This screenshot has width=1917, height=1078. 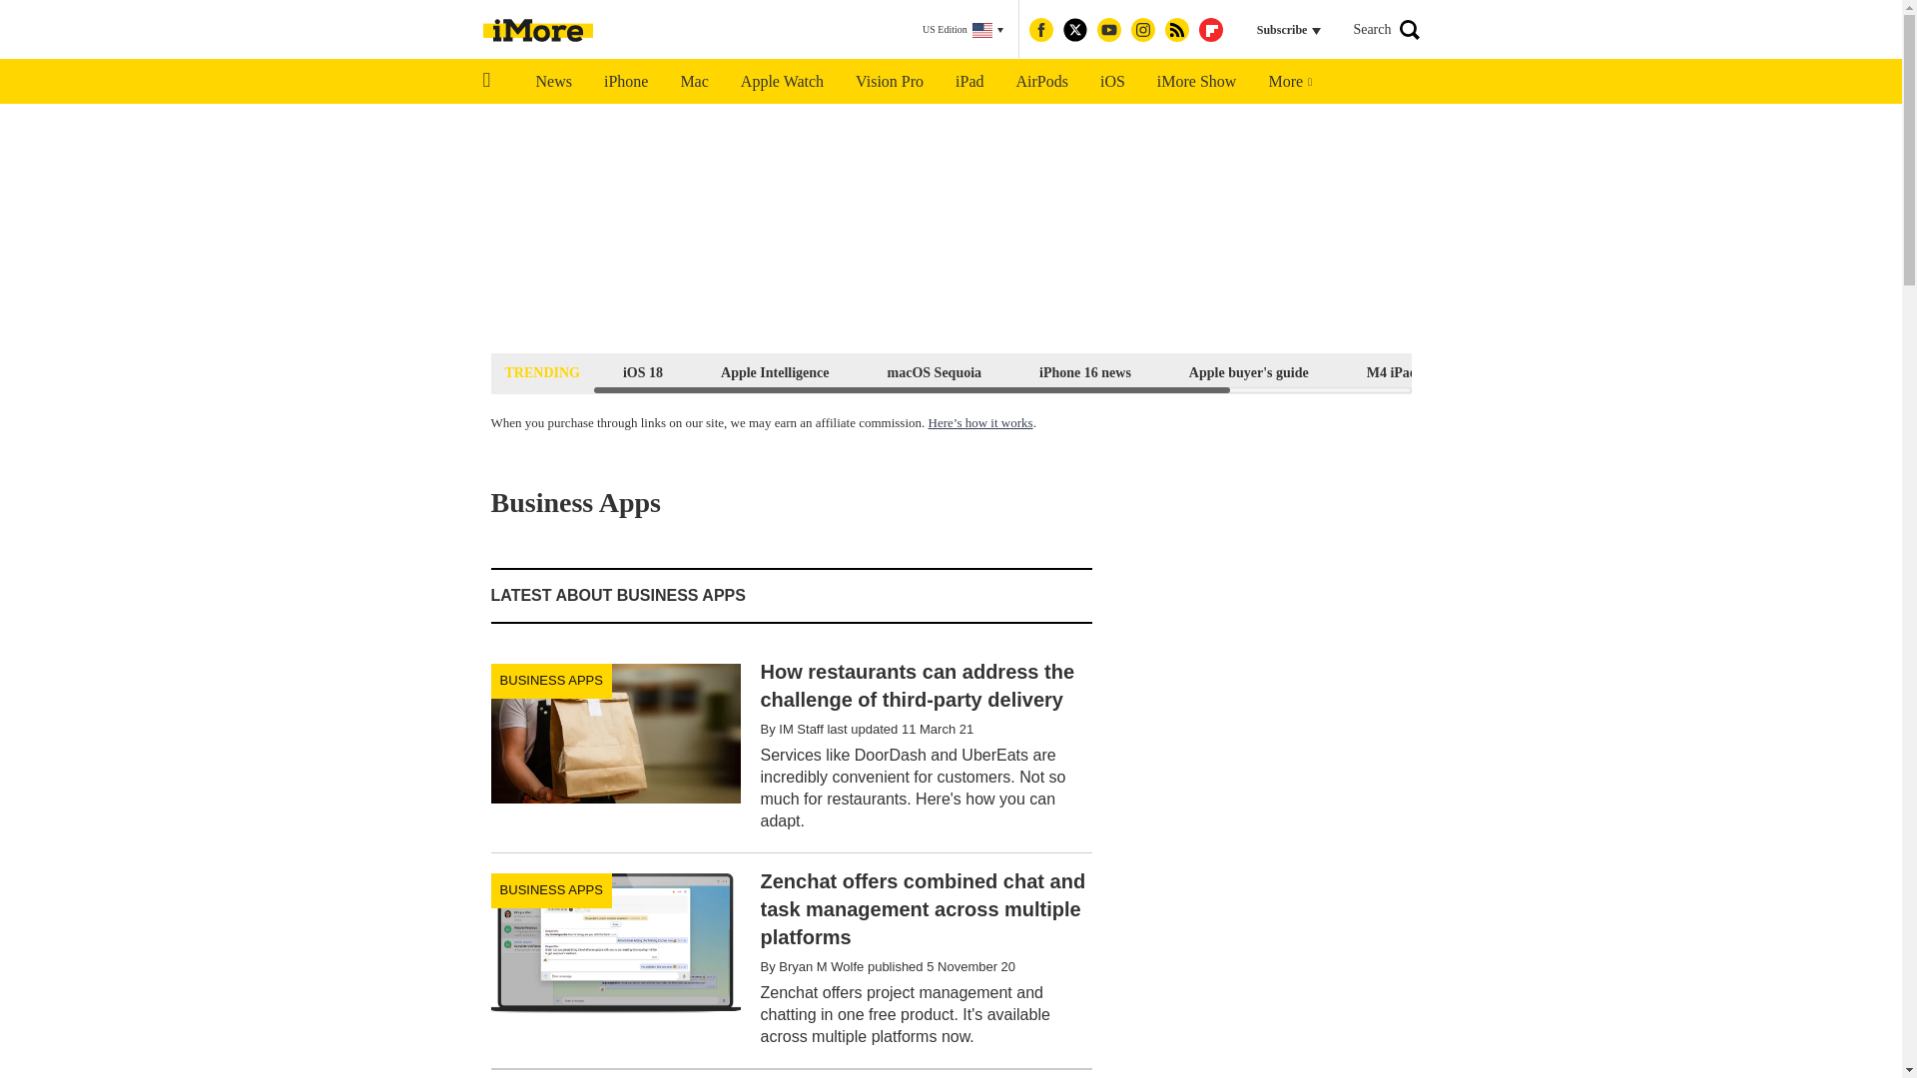 I want to click on US Edition, so click(x=962, y=30).